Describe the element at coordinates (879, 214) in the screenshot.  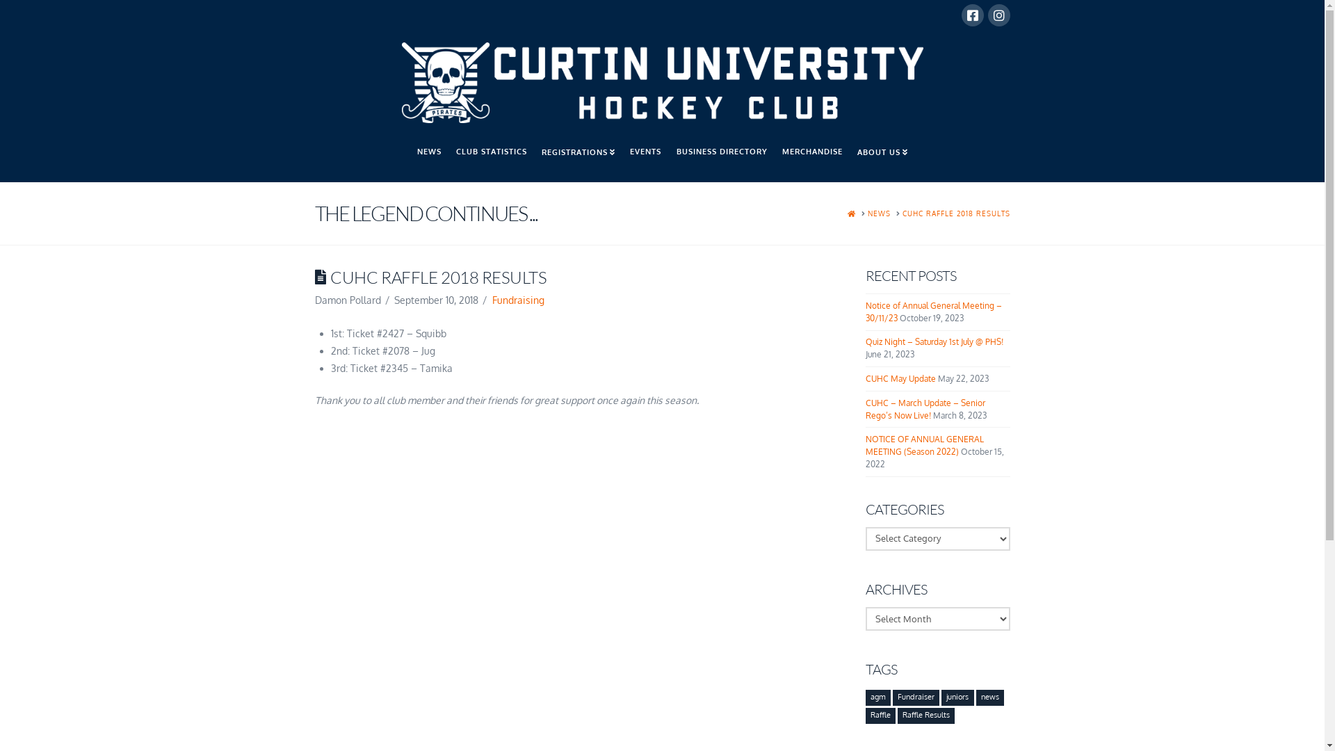
I see `NEWS` at that location.